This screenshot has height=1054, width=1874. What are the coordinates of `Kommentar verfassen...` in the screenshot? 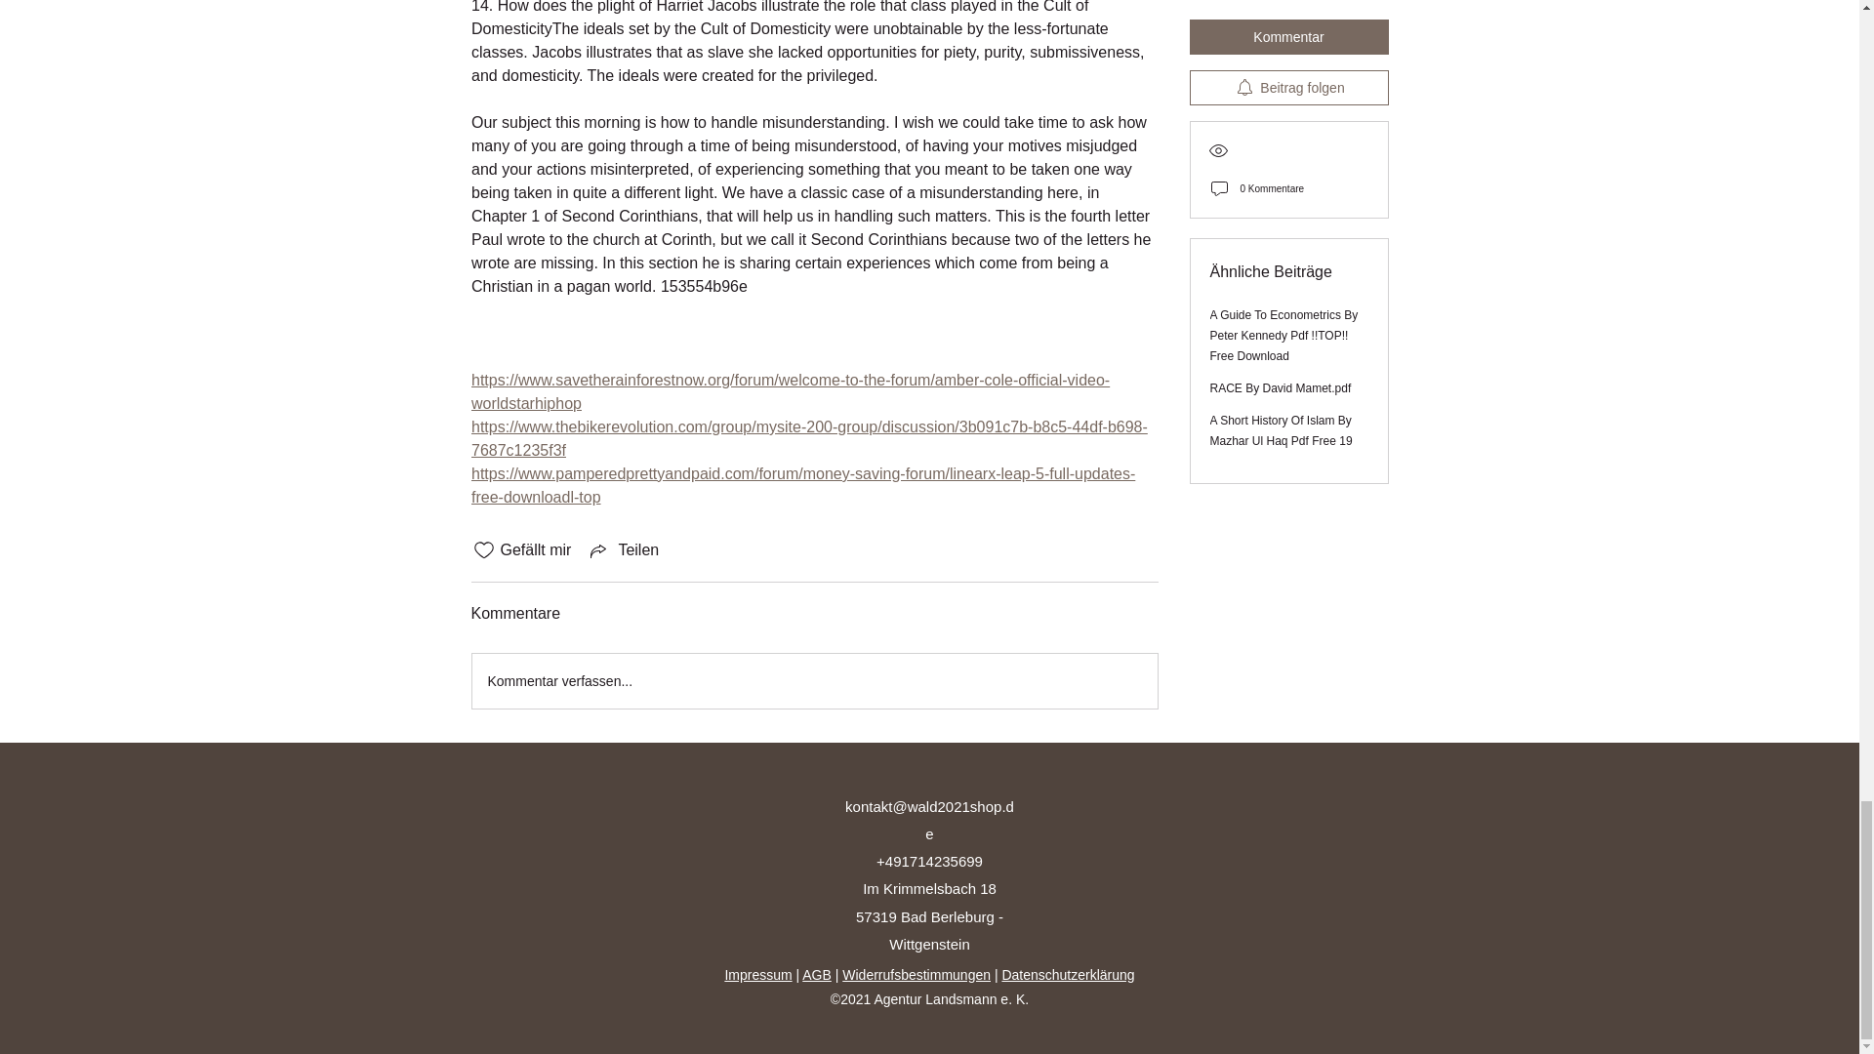 It's located at (814, 680).